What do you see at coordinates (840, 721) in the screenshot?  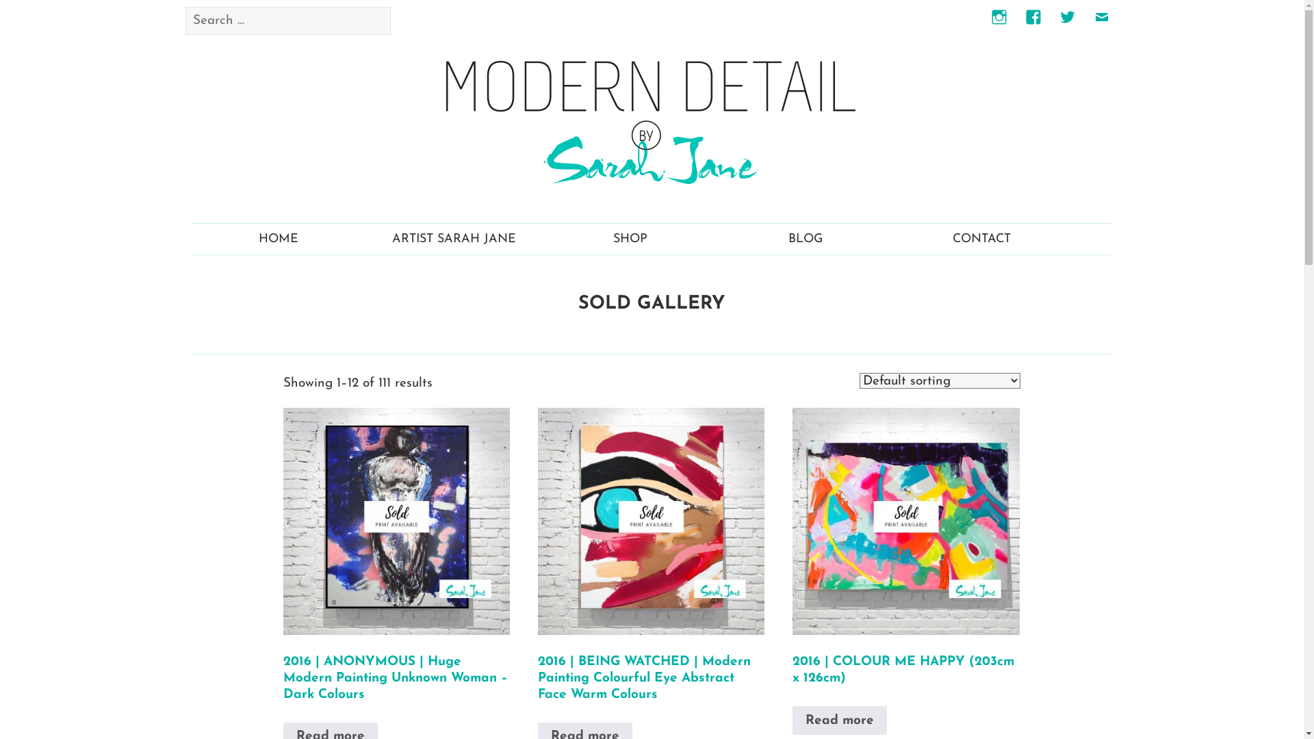 I see `Read more` at bounding box center [840, 721].